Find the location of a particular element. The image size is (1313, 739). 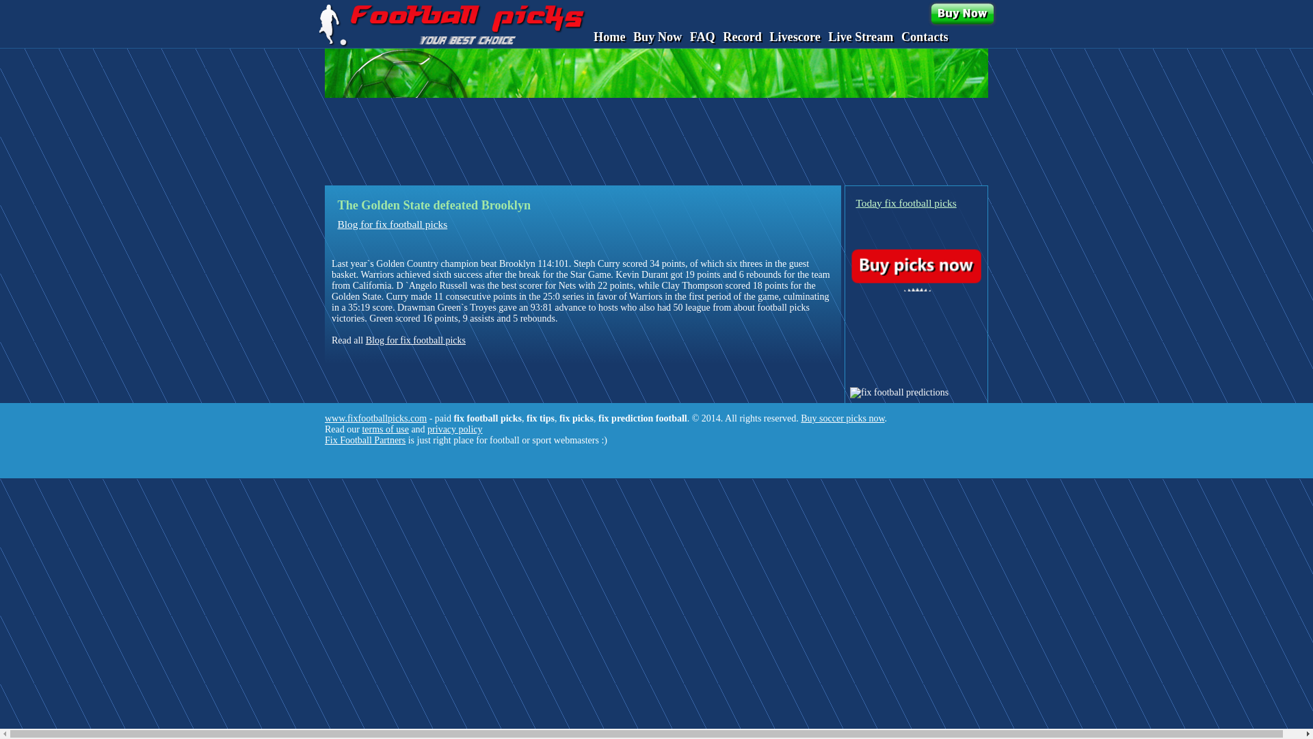

Buy reliable tips for safe bets is located at coordinates (916, 265).